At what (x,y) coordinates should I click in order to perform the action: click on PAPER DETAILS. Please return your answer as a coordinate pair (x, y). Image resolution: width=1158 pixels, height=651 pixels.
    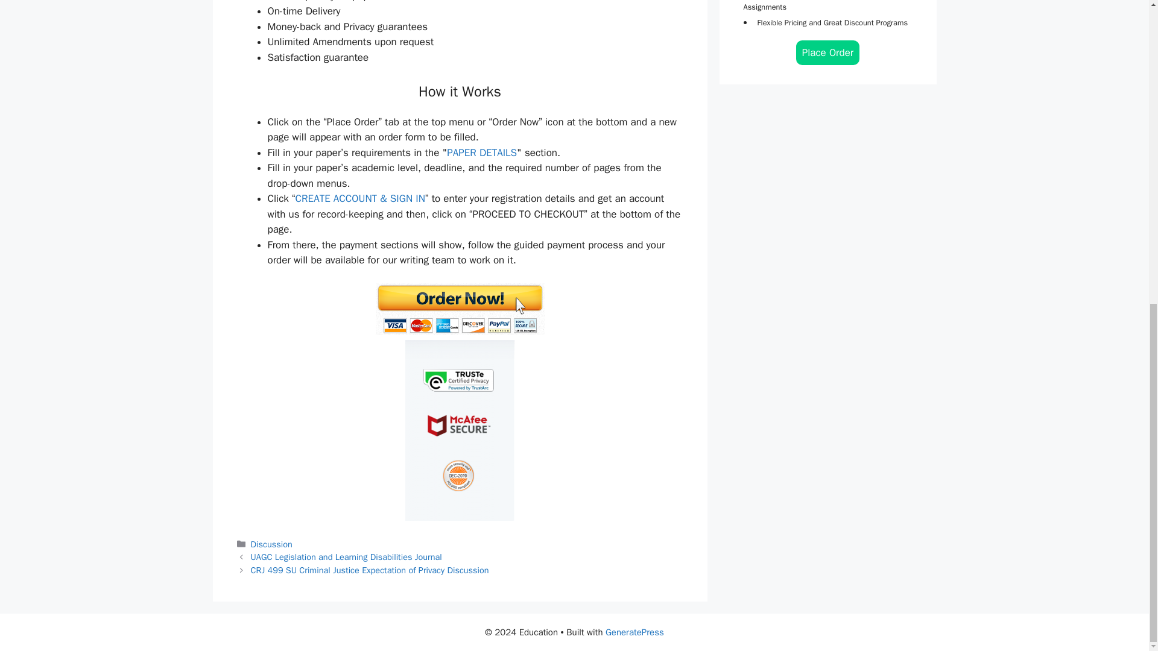
    Looking at the image, I should click on (481, 153).